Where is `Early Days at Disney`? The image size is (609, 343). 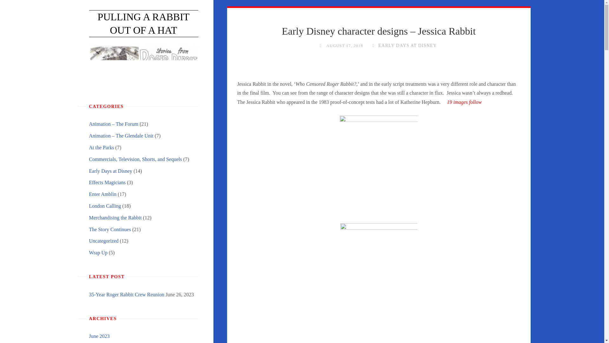
Early Days at Disney is located at coordinates (110, 171).